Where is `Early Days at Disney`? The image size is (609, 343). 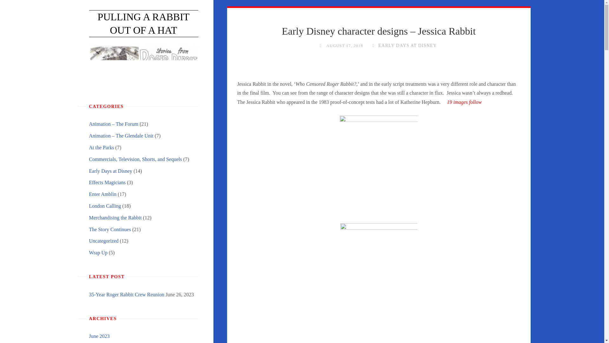
Early Days at Disney is located at coordinates (110, 171).